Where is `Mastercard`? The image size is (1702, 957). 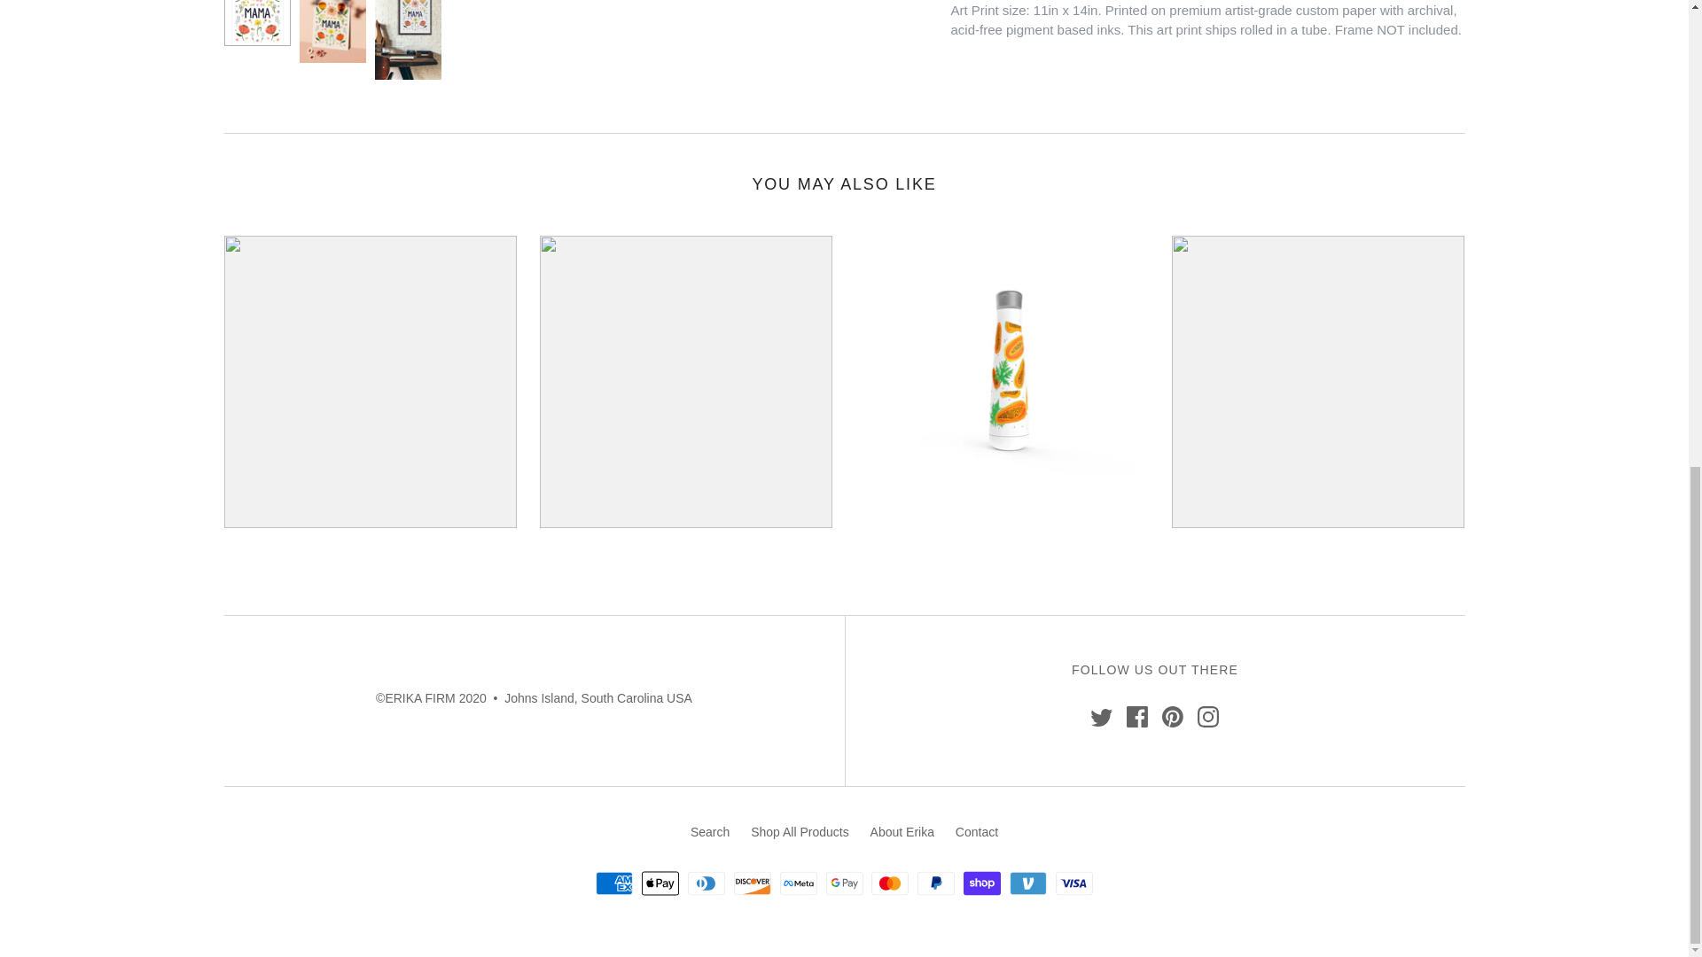 Mastercard is located at coordinates (890, 883).